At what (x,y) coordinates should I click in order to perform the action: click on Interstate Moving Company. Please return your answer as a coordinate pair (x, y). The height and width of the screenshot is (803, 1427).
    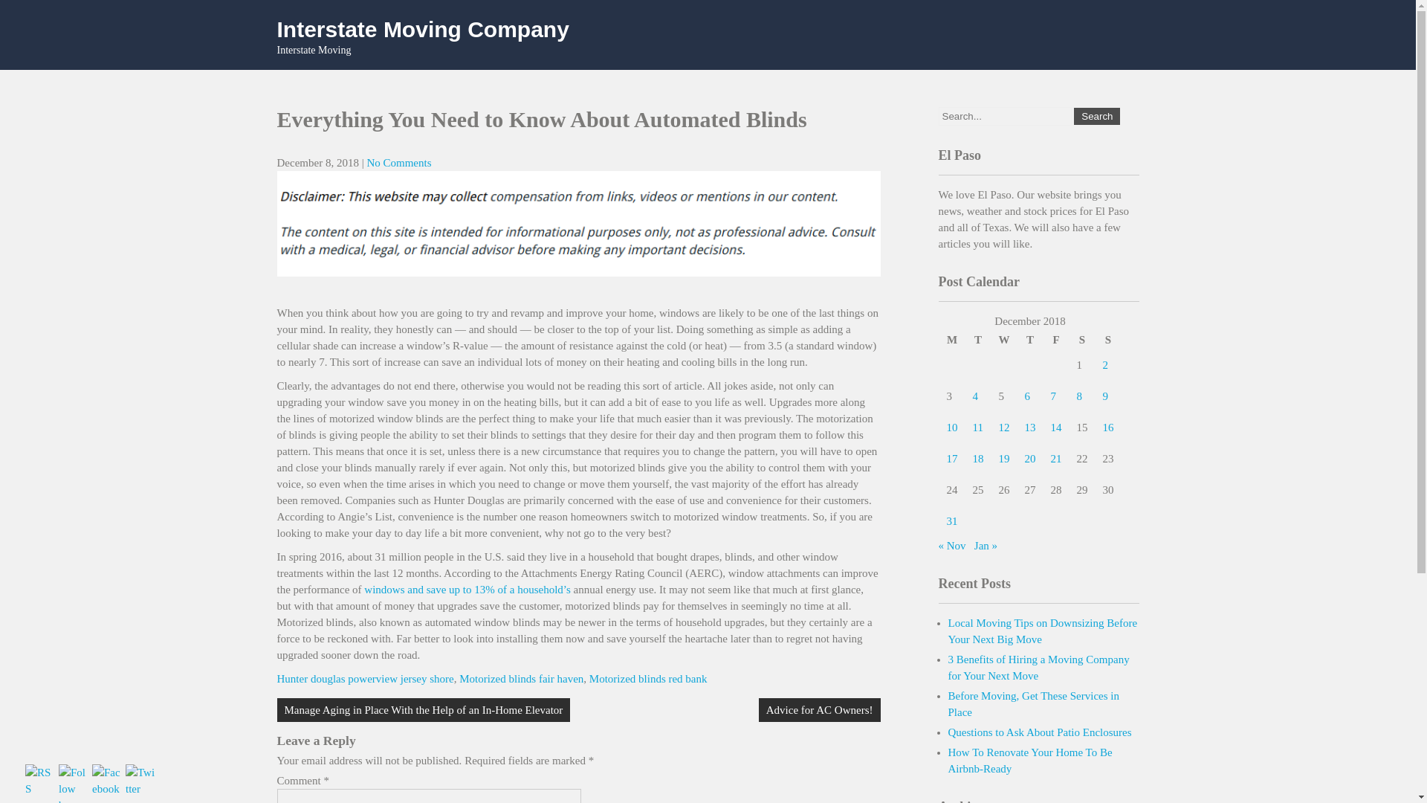
    Looking at the image, I should click on (422, 29).